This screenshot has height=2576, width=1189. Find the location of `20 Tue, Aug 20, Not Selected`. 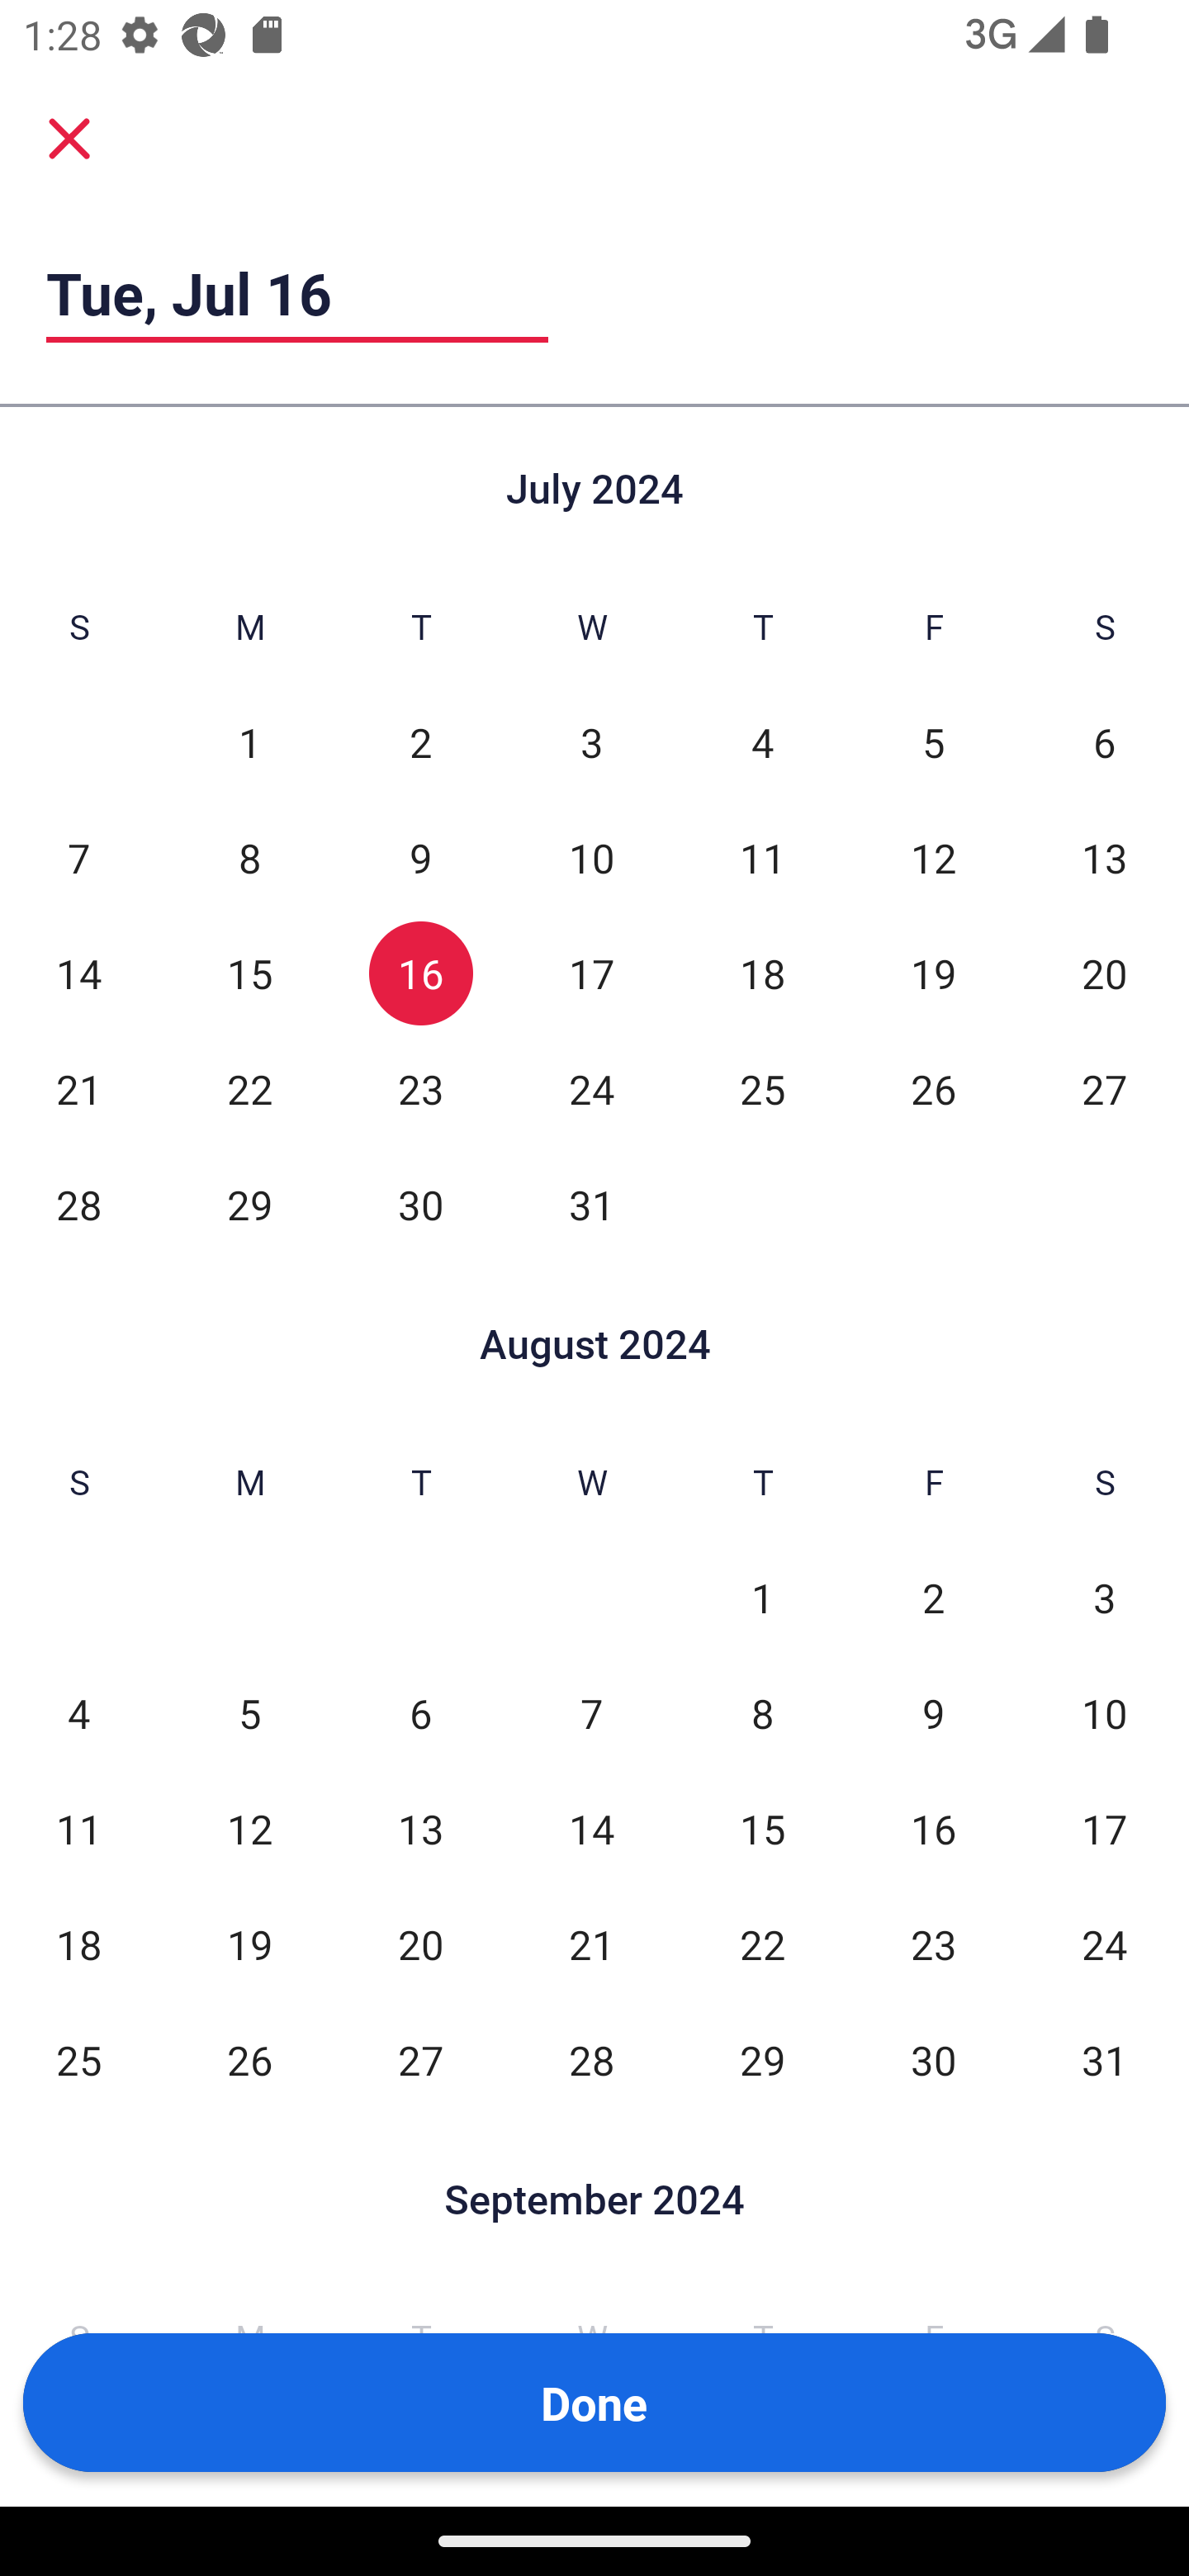

20 Tue, Aug 20, Not Selected is located at coordinates (421, 1944).